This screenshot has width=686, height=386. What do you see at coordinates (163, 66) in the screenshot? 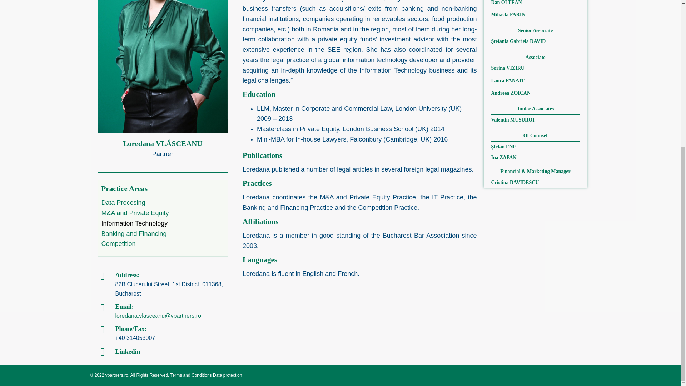
I see `Poza Loredana Vlasceanu` at bounding box center [163, 66].